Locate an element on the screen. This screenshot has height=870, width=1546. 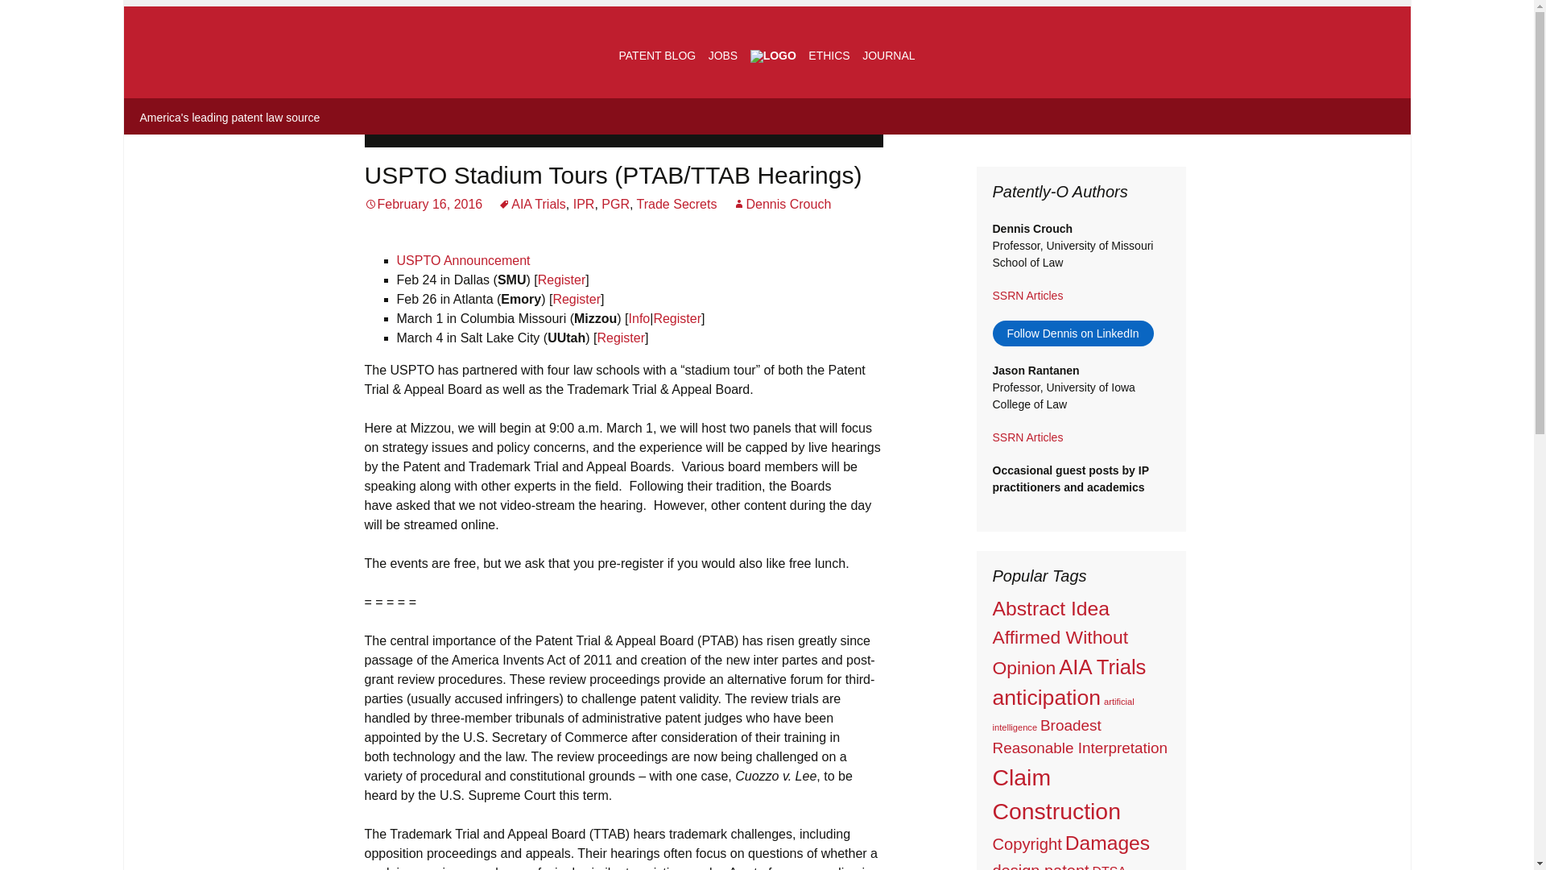
ETHICS is located at coordinates (829, 55).